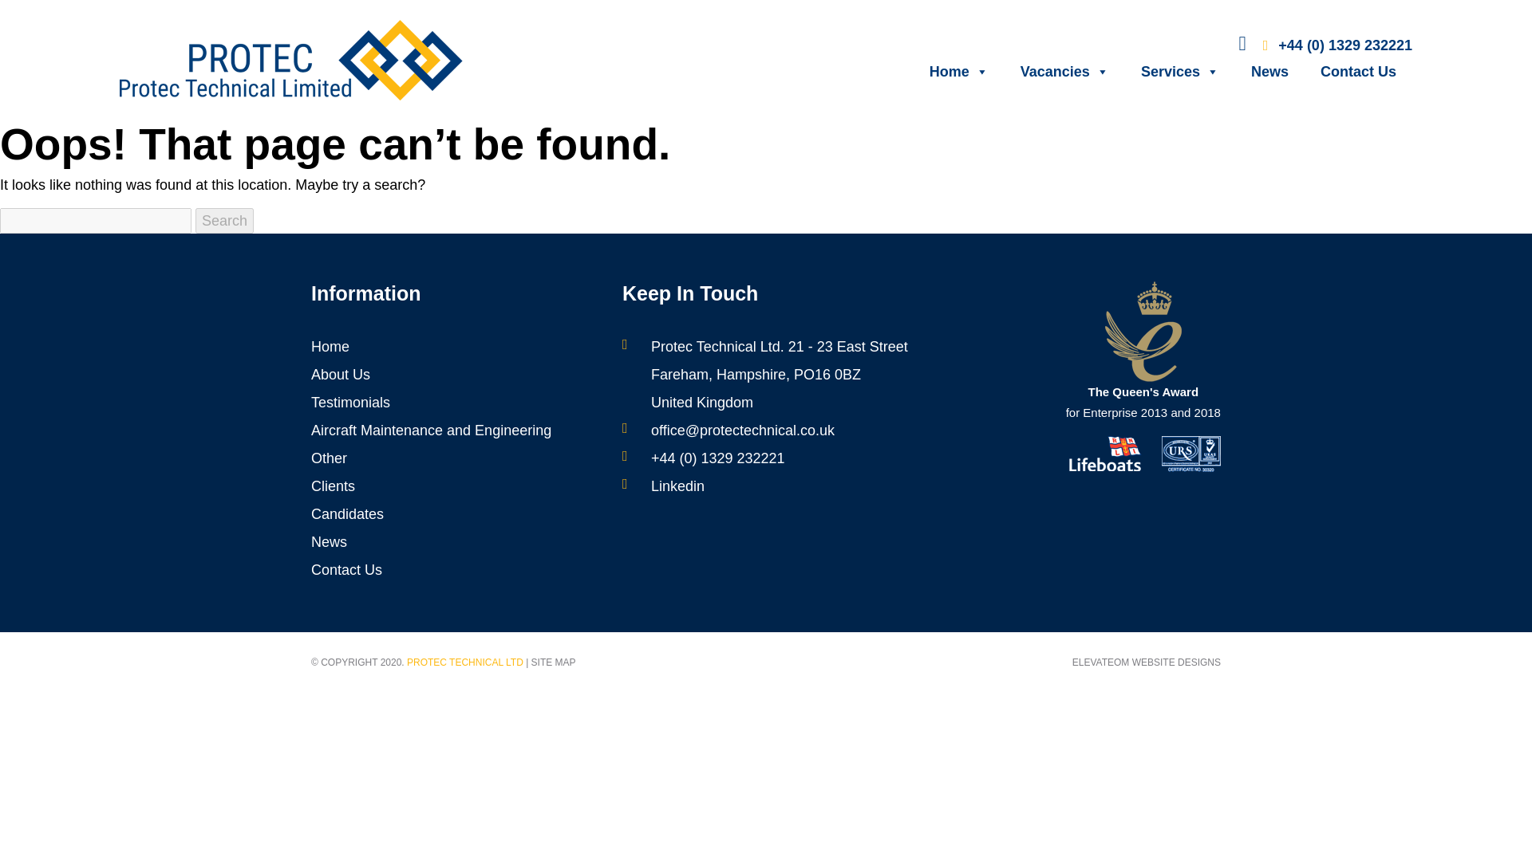  Describe the element at coordinates (340, 375) in the screenshot. I see `About Us` at that location.